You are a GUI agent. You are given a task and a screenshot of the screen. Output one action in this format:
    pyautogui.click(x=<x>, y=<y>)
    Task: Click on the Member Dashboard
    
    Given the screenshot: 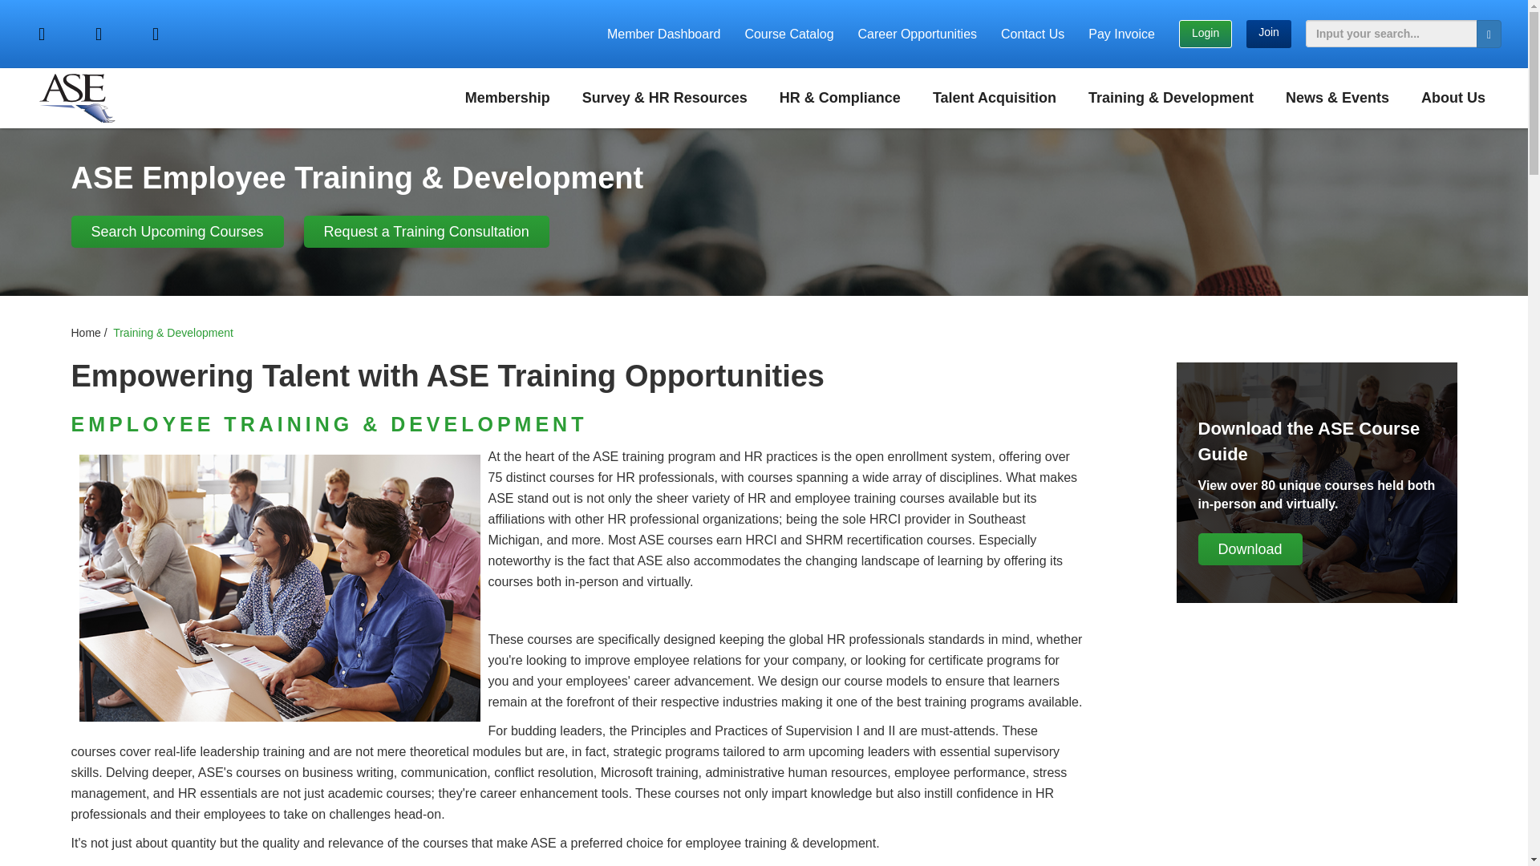 What is the action you would take?
    pyautogui.click(x=663, y=34)
    